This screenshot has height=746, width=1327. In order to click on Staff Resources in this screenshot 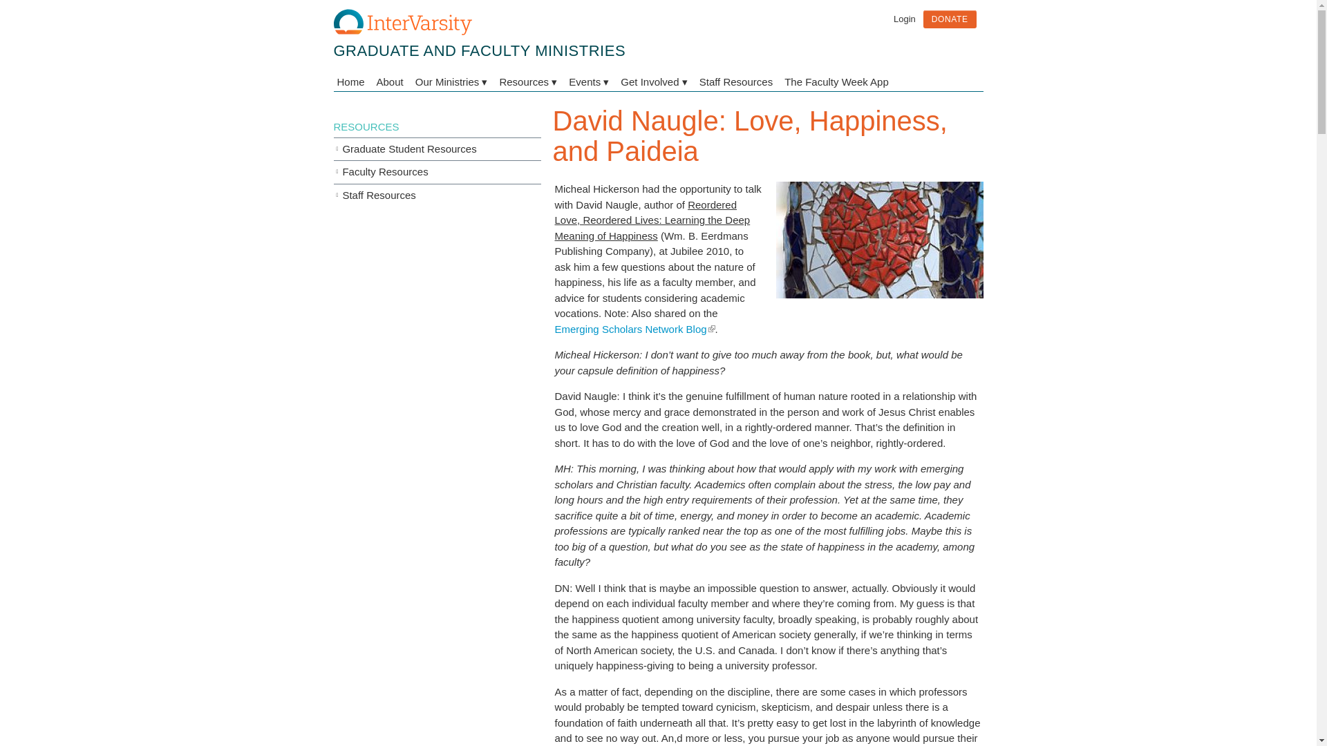, I will do `click(735, 82)`.